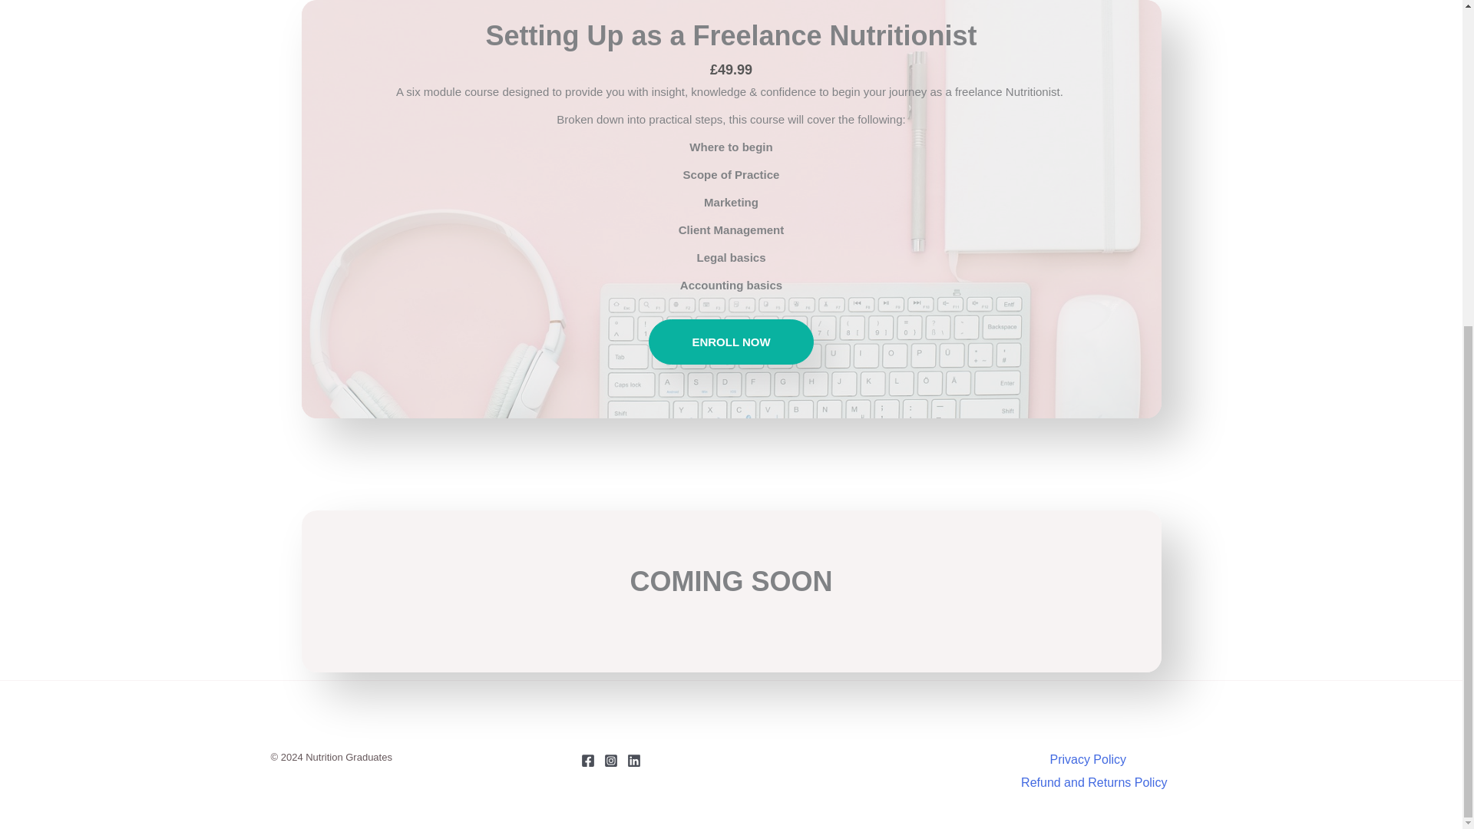 The height and width of the screenshot is (829, 1474). What do you see at coordinates (731, 342) in the screenshot?
I see `ENROLL NOW` at bounding box center [731, 342].